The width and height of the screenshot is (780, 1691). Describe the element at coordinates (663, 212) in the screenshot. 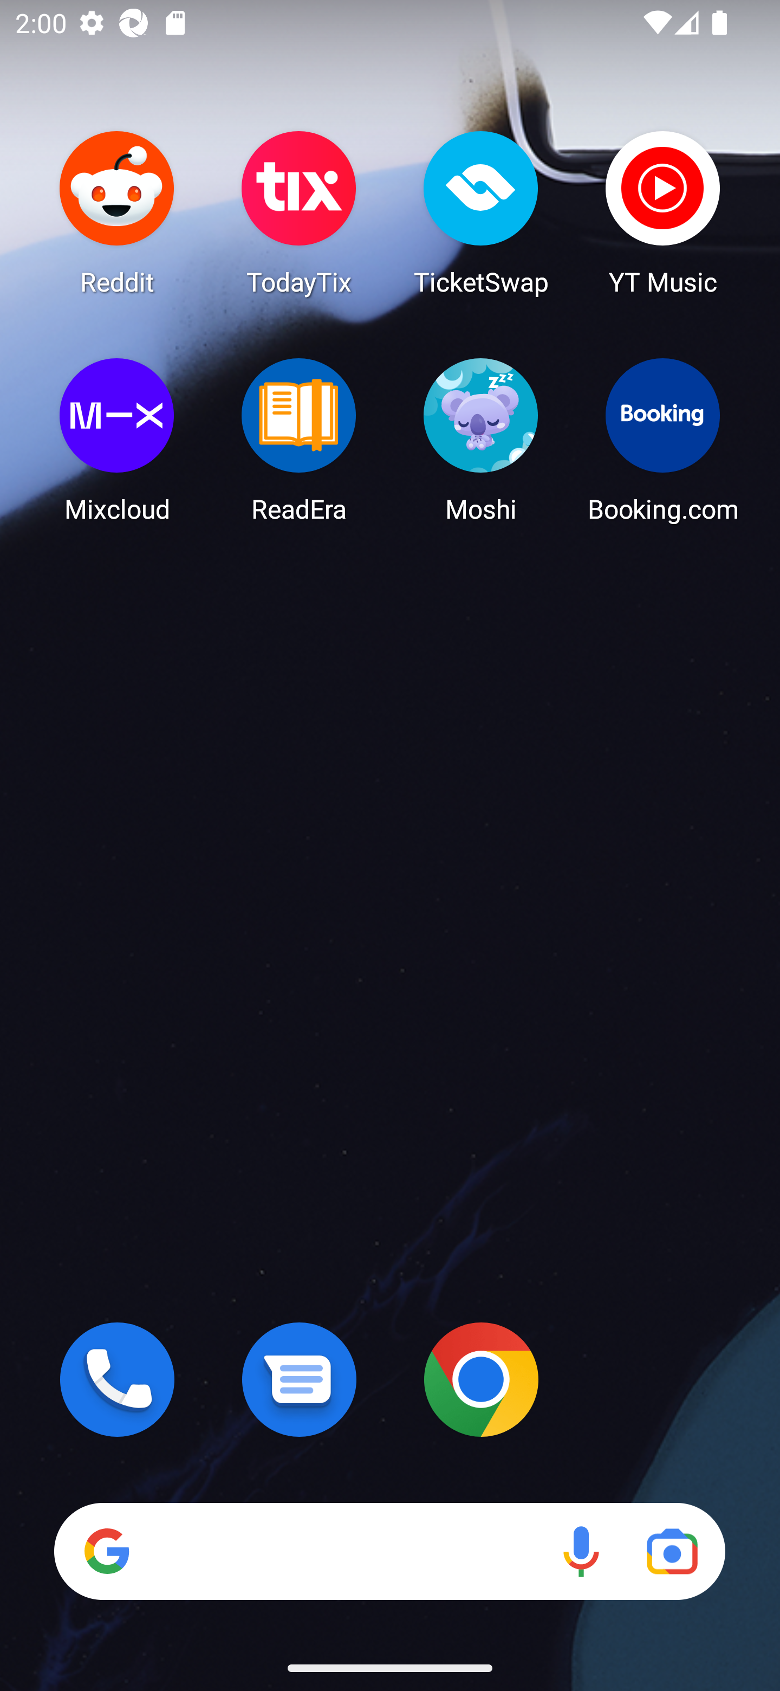

I see `YT Music` at that location.